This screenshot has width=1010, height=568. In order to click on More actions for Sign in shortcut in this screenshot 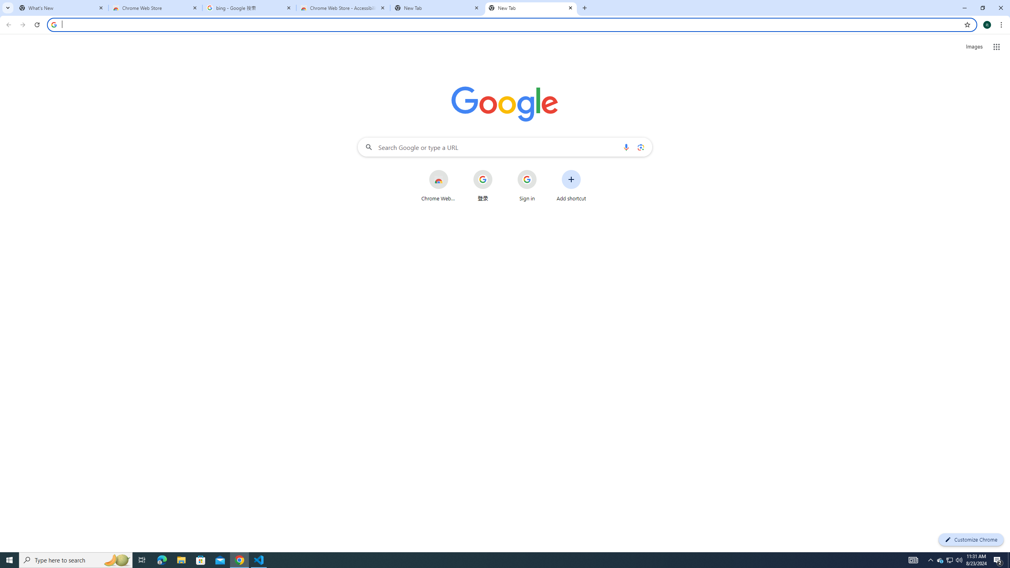, I will do `click(543, 170)`.